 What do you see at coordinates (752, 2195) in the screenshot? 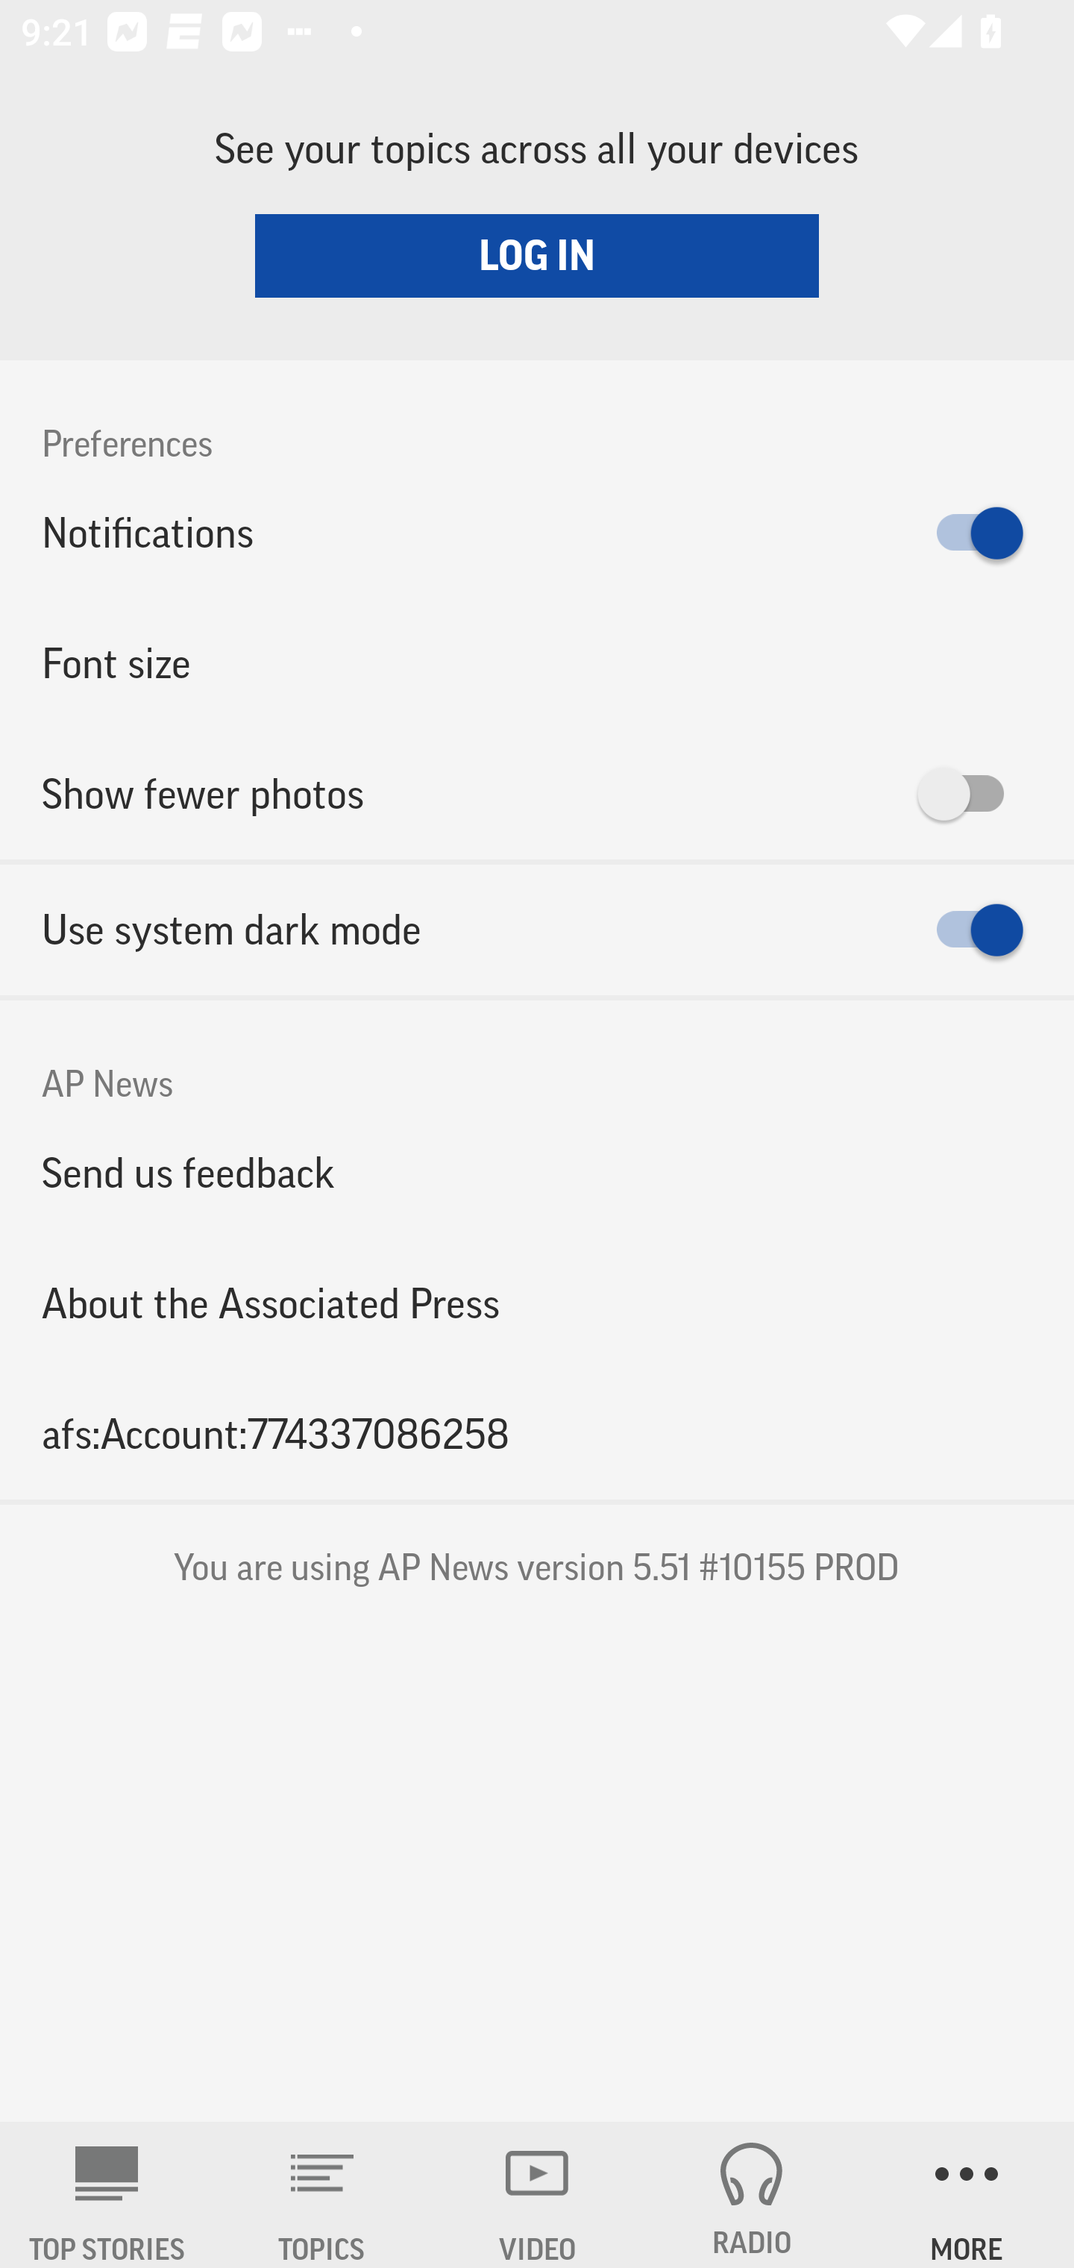
I see `RADIO` at bounding box center [752, 2195].